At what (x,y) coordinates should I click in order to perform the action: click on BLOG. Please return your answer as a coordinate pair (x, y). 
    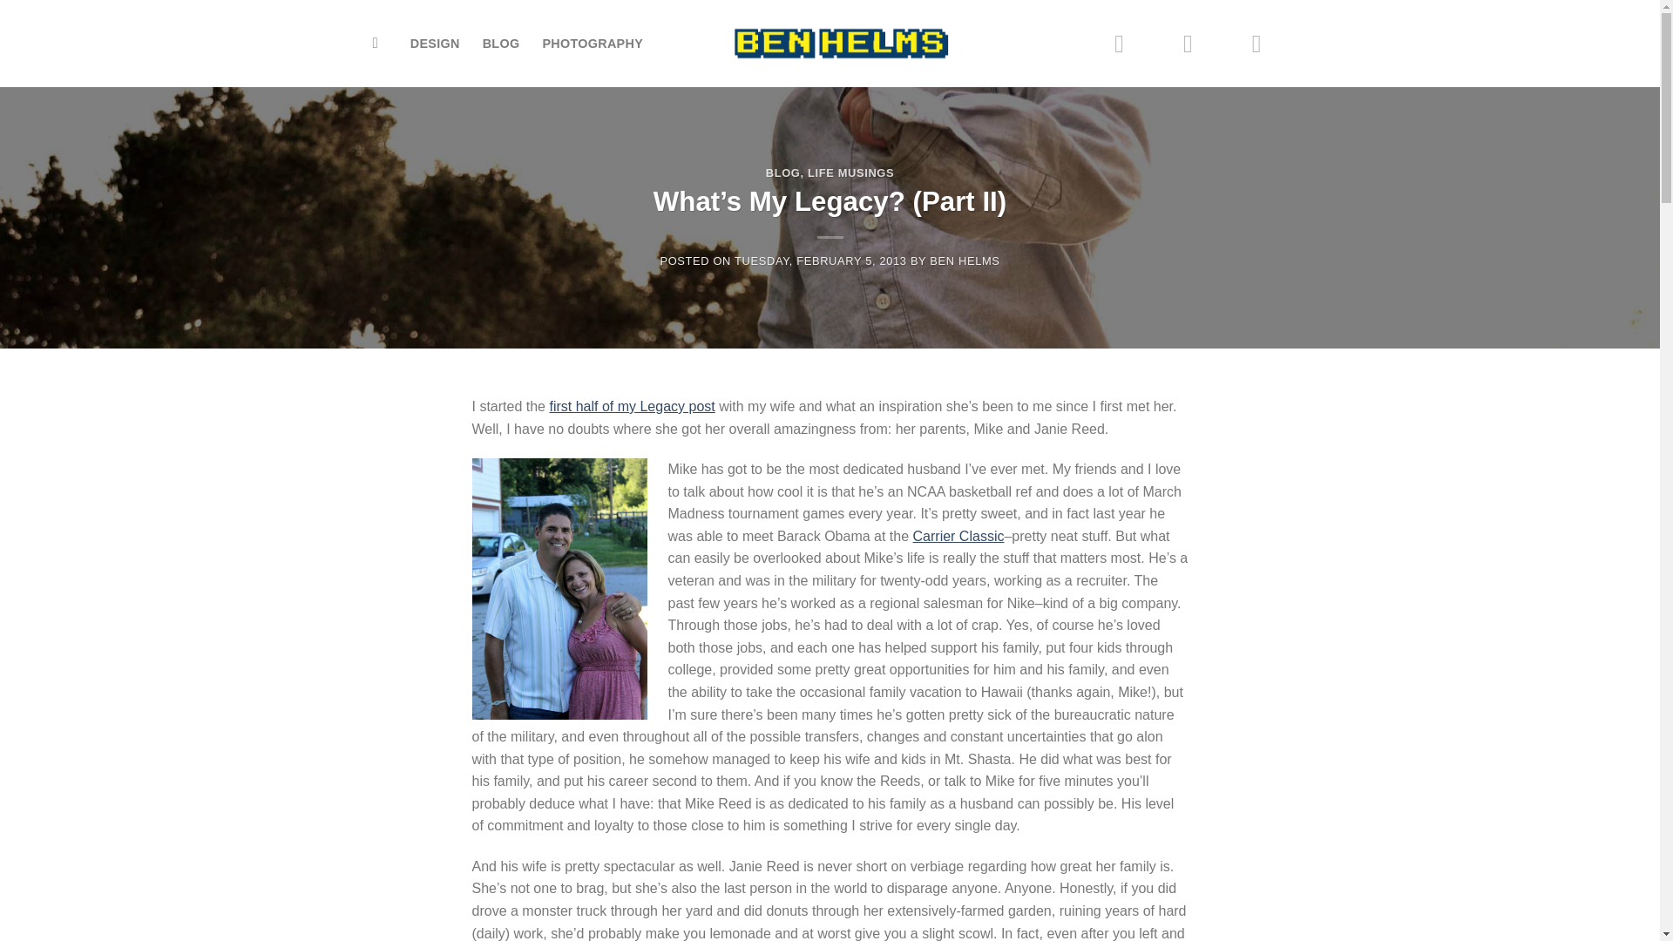
    Looking at the image, I should click on (502, 44).